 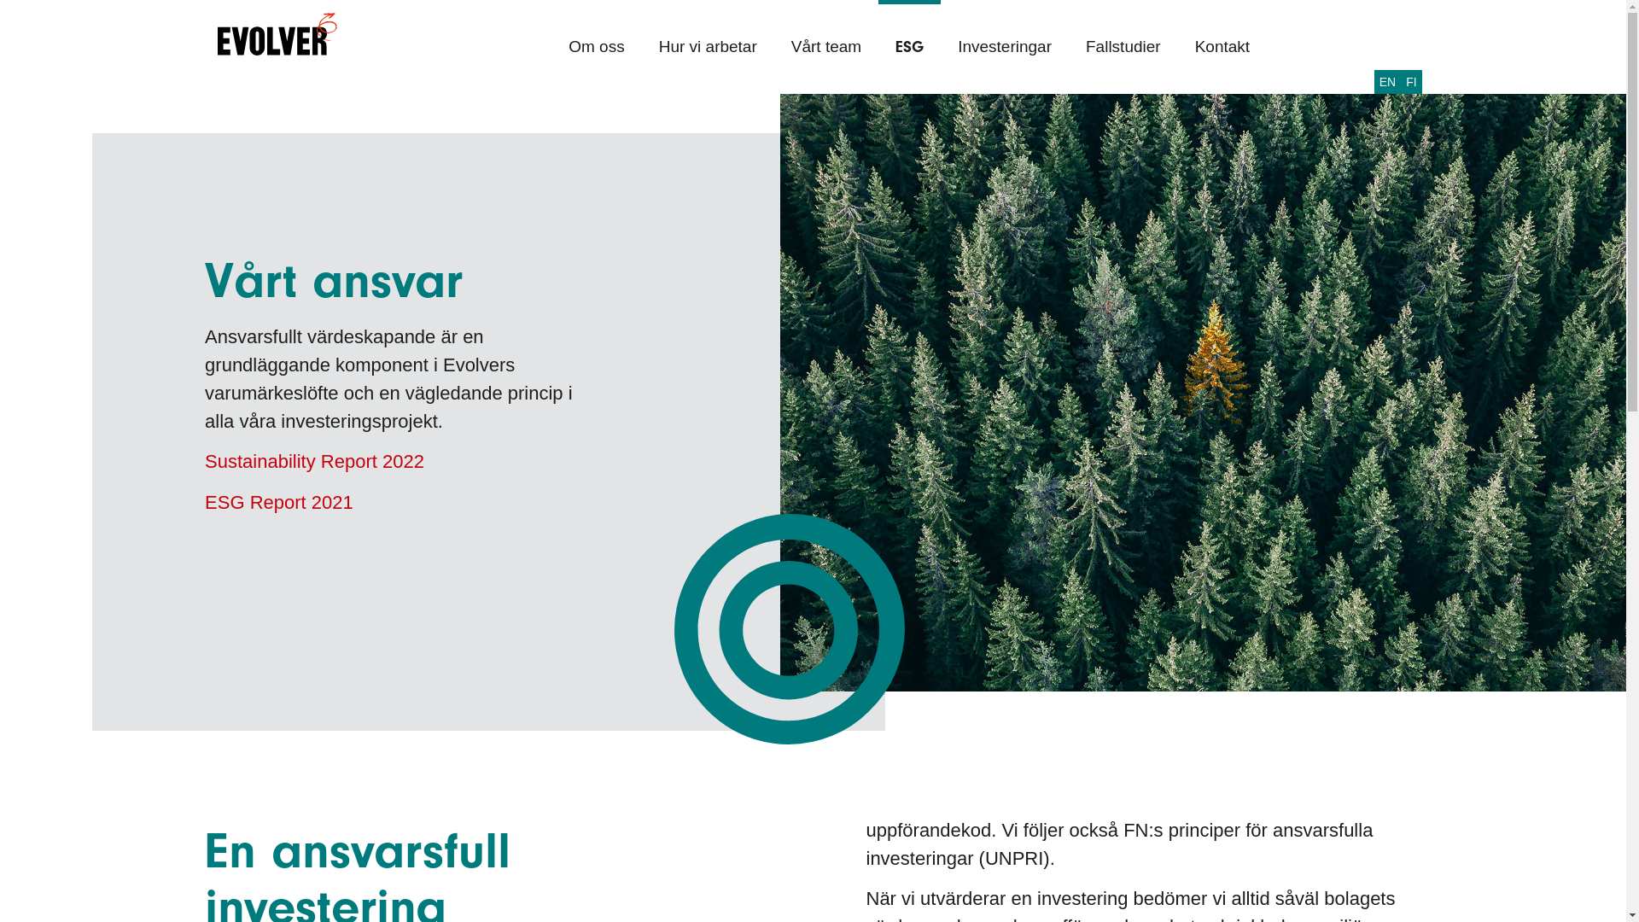 I want to click on Investeringar, so click(x=1005, y=47).